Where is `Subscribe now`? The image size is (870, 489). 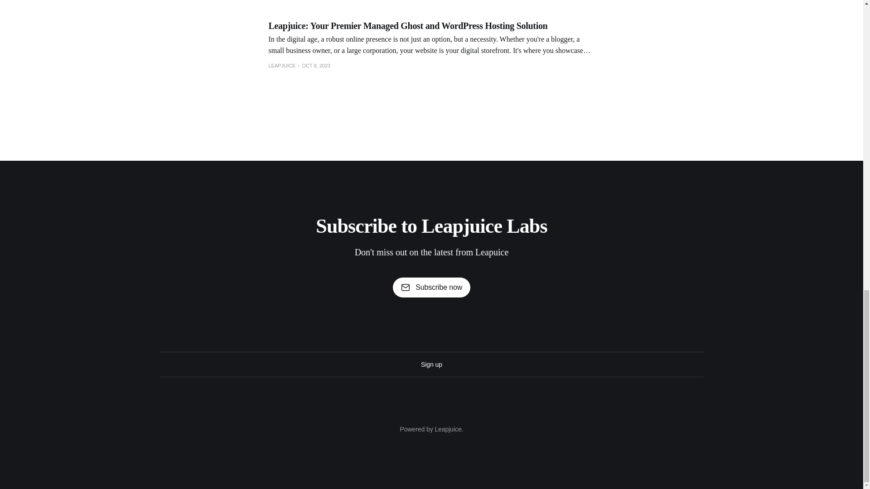
Subscribe now is located at coordinates (431, 287).